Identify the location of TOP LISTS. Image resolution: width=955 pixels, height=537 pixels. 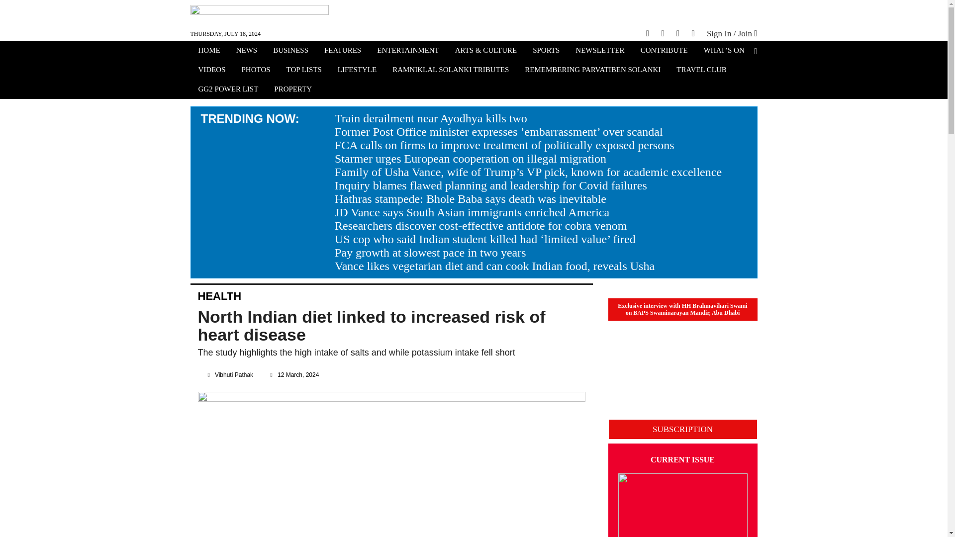
(304, 71).